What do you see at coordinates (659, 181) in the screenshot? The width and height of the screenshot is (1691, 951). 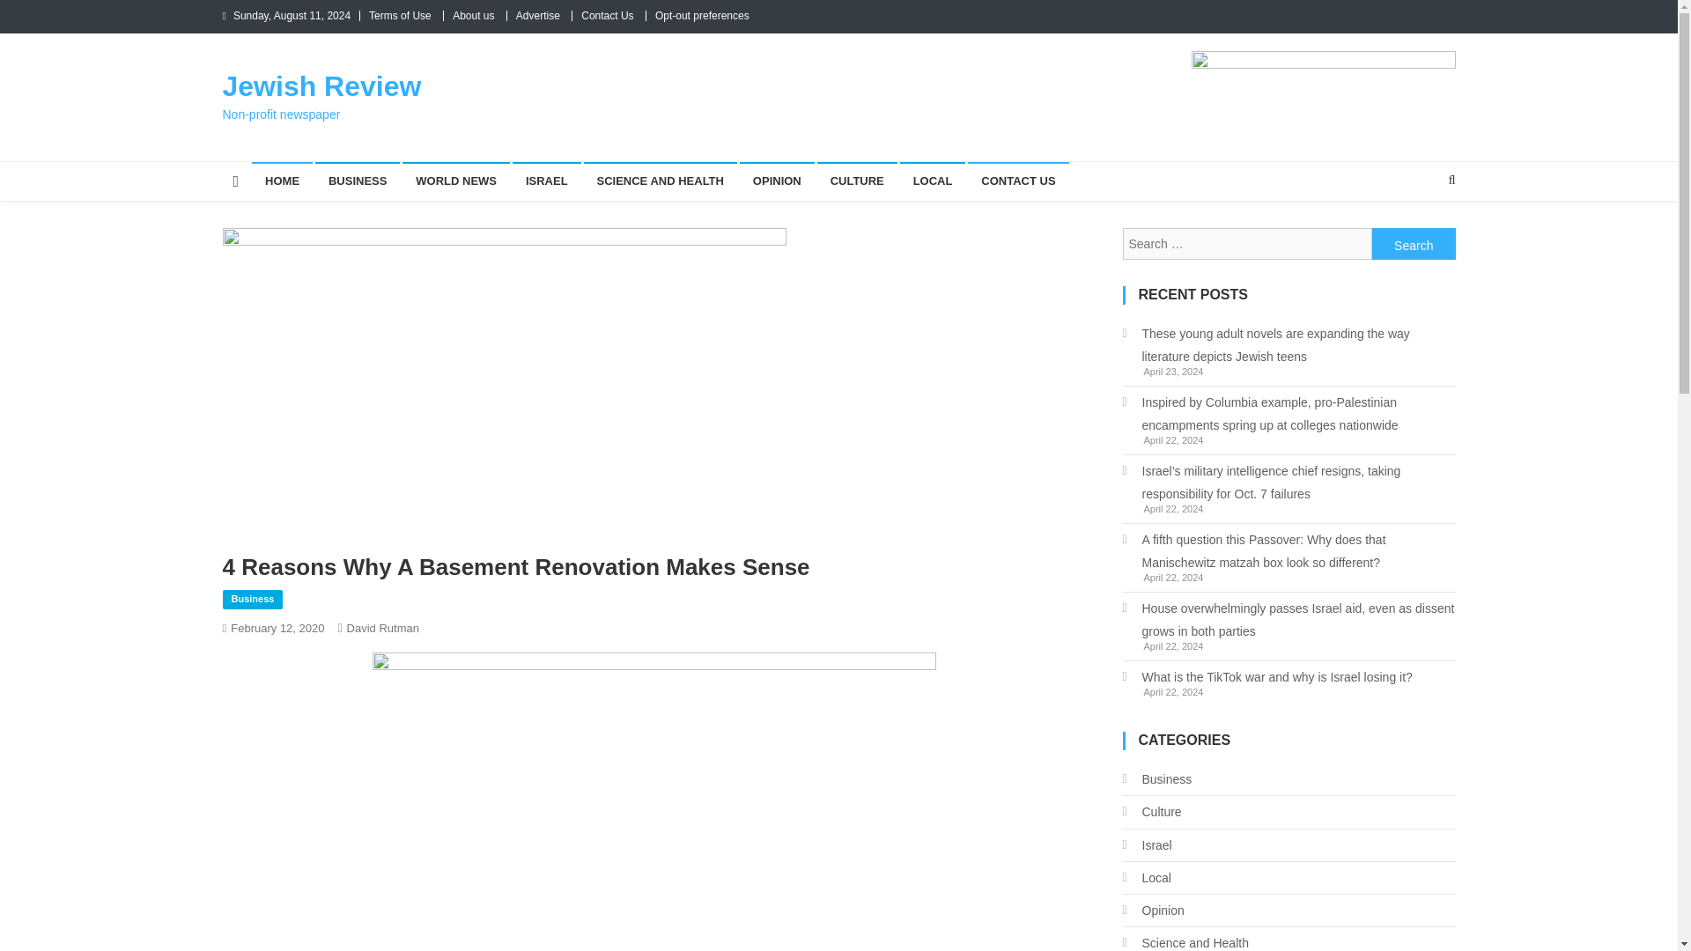 I see `SCIENCE AND HEALTH` at bounding box center [659, 181].